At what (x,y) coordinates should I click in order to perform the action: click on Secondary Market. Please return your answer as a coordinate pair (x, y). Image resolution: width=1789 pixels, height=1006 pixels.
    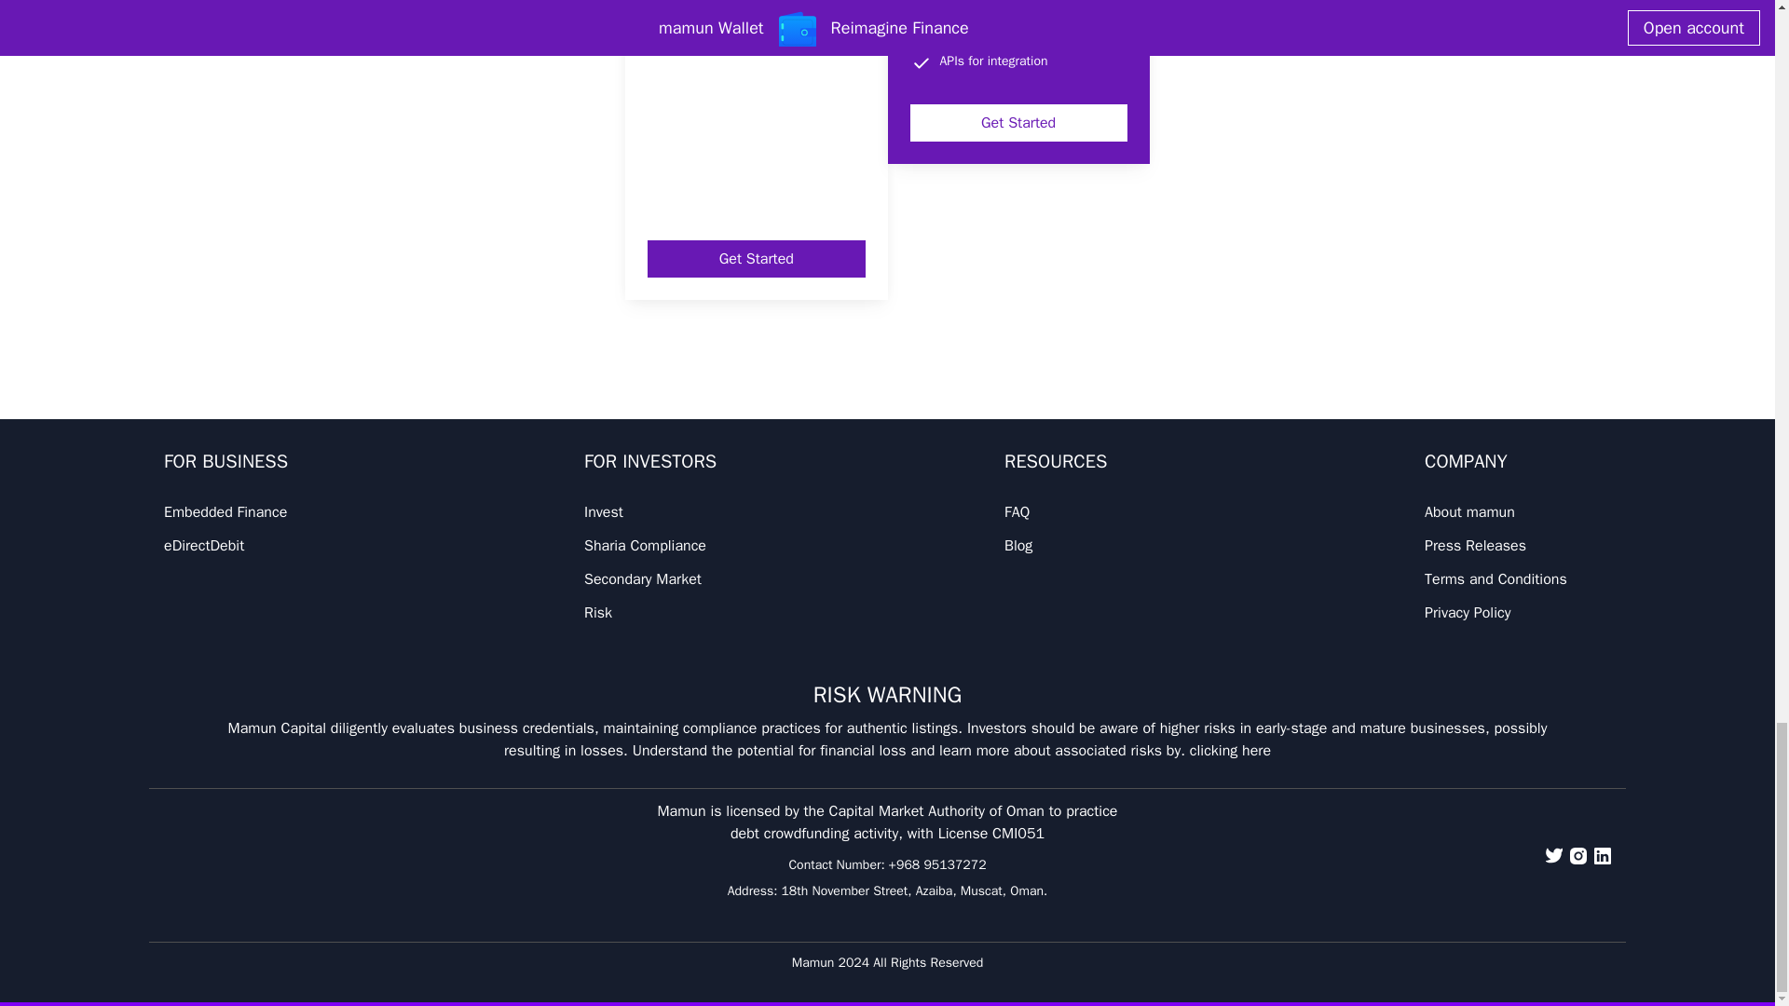
    Looking at the image, I should click on (643, 579).